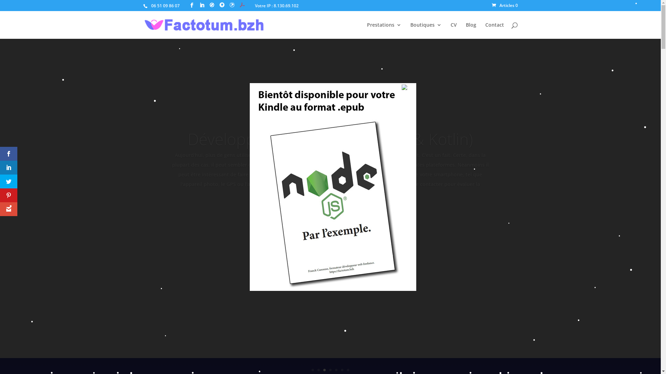 The image size is (666, 374). I want to click on 4, so click(330, 370).